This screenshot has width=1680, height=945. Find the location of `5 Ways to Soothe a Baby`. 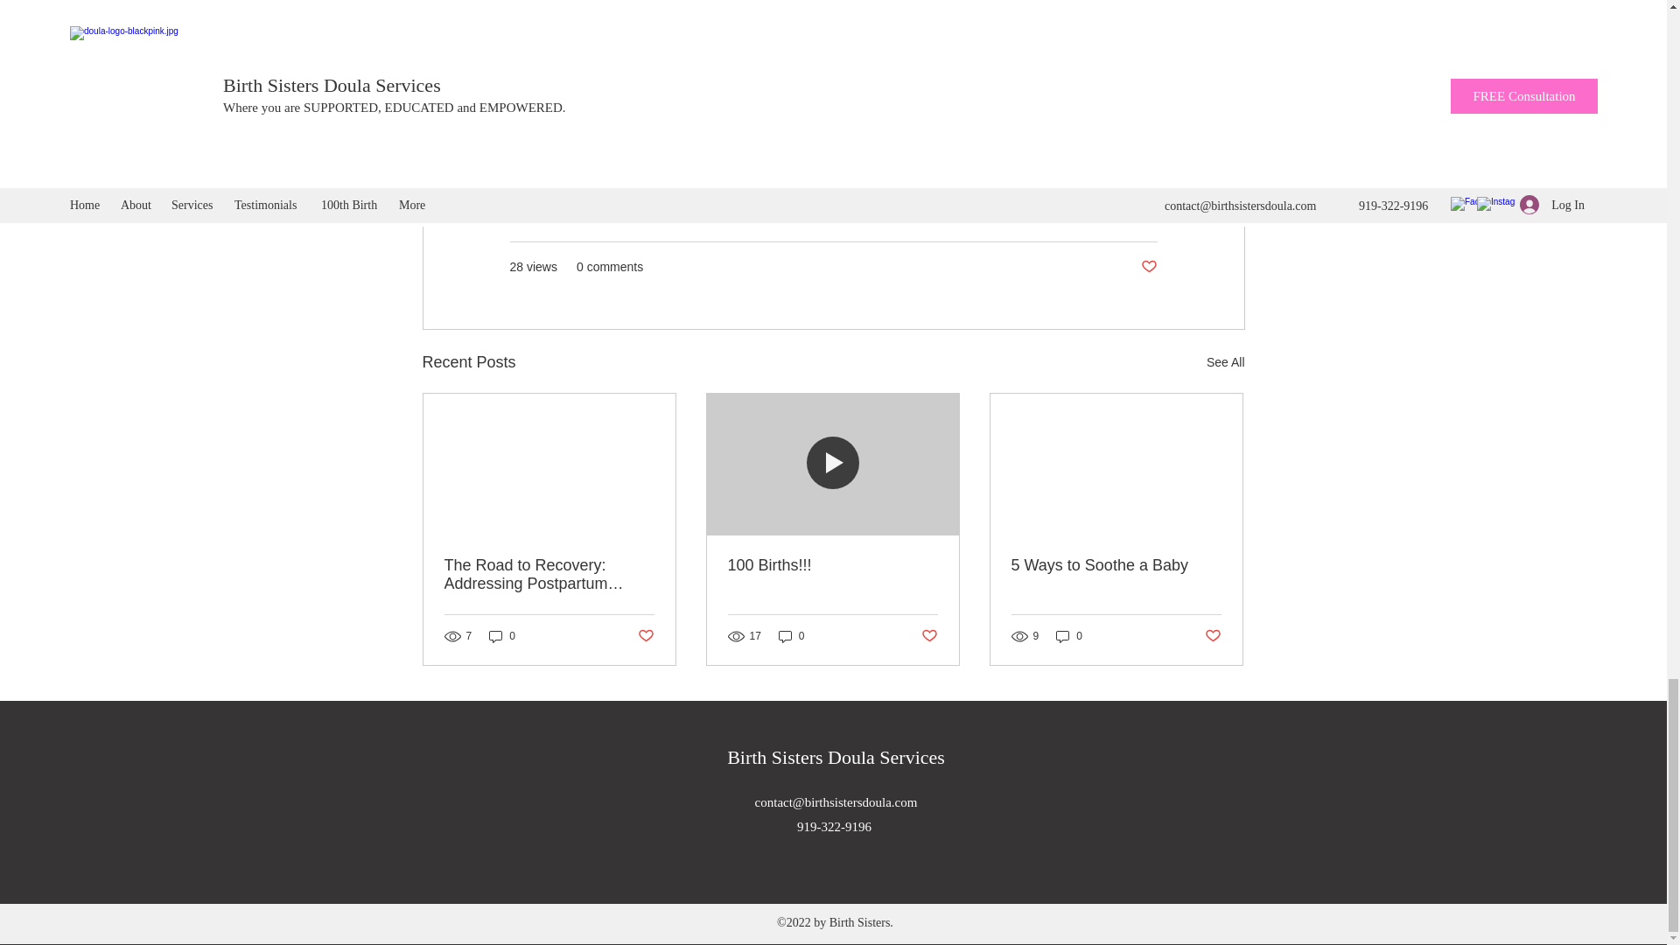

5 Ways to Soothe a Baby is located at coordinates (1116, 565).